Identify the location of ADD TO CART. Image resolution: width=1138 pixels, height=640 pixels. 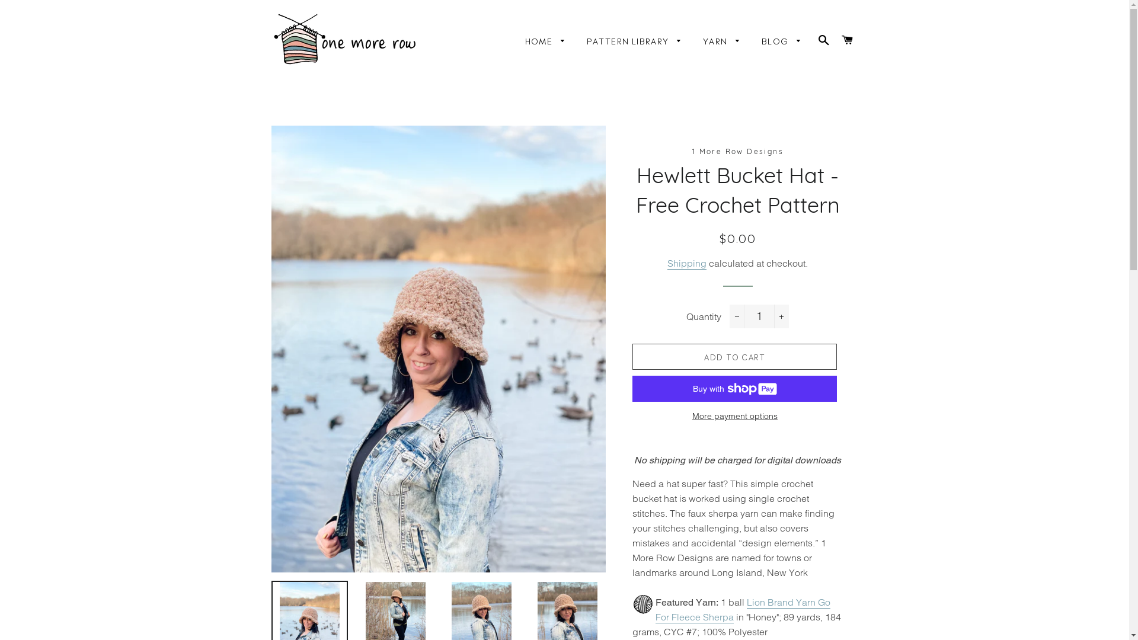
(735, 357).